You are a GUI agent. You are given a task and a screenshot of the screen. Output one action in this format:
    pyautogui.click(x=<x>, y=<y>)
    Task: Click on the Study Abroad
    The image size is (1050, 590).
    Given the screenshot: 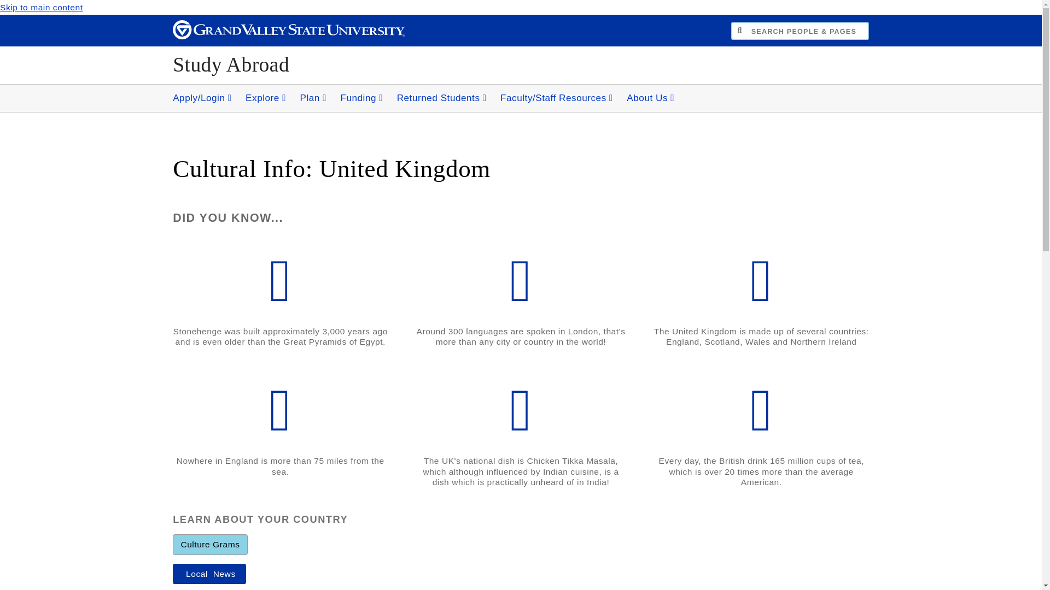 What is the action you would take?
    pyautogui.click(x=231, y=64)
    